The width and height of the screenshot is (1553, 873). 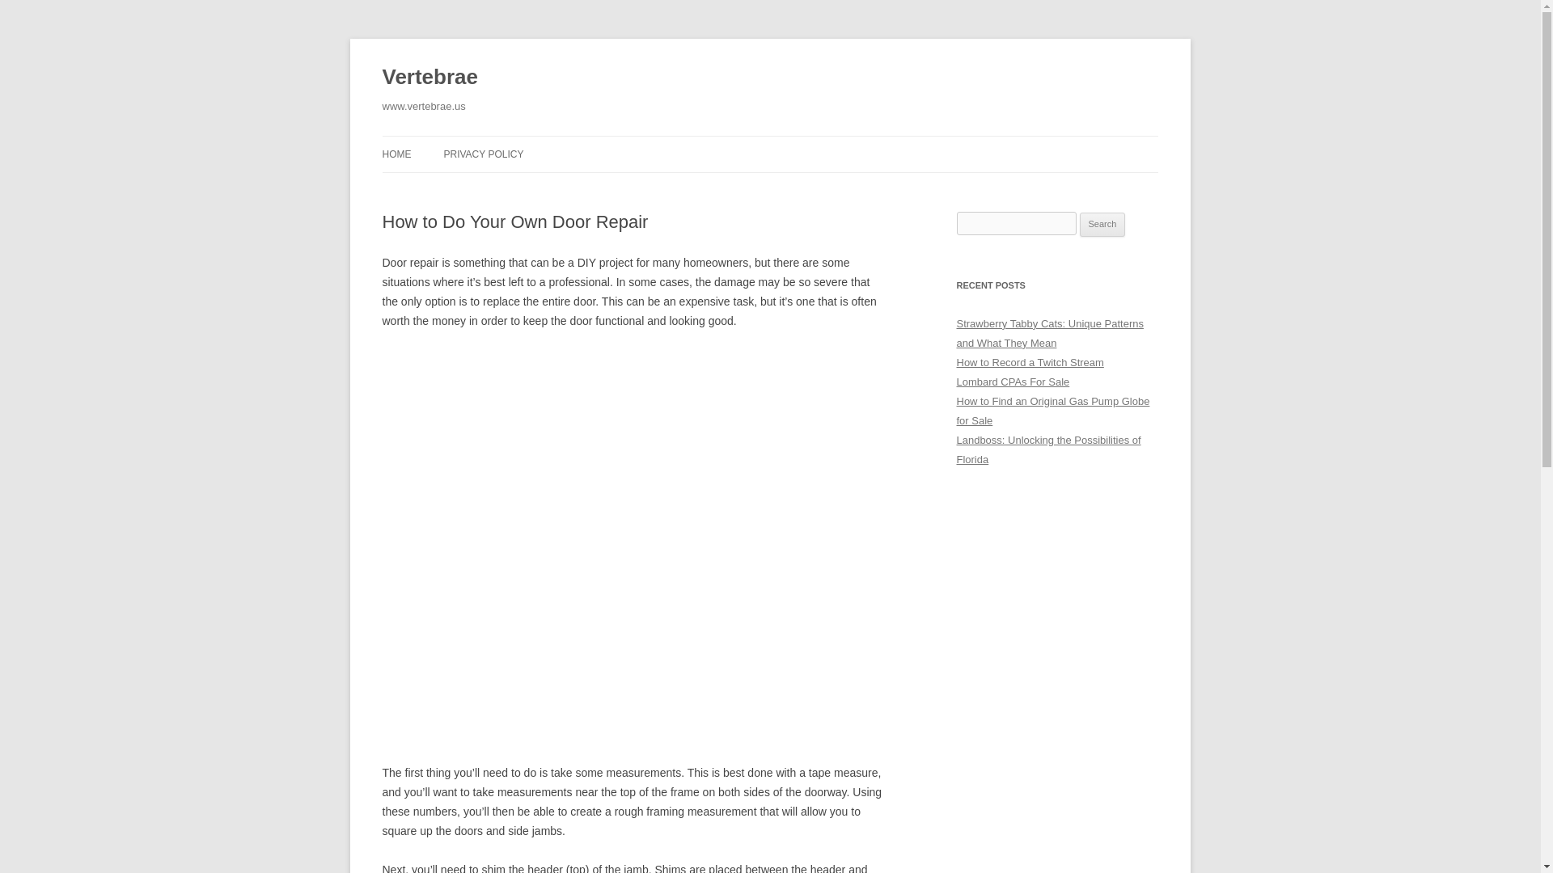 What do you see at coordinates (1048, 449) in the screenshot?
I see `Landboss: Unlocking the Possibilities of Florida` at bounding box center [1048, 449].